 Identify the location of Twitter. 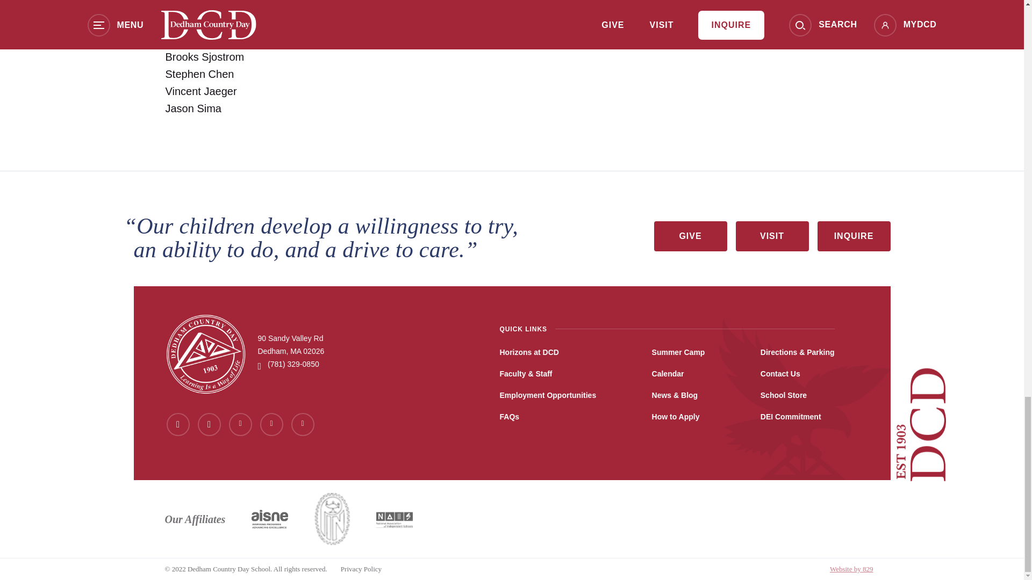
(209, 424).